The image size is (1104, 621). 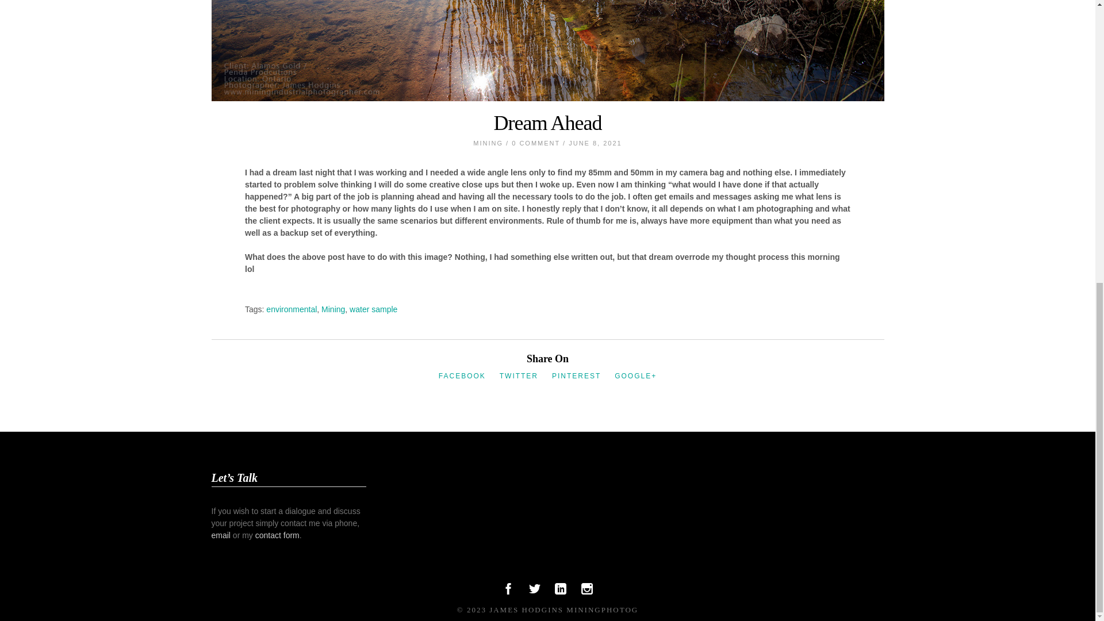 I want to click on Mining, so click(x=332, y=309).